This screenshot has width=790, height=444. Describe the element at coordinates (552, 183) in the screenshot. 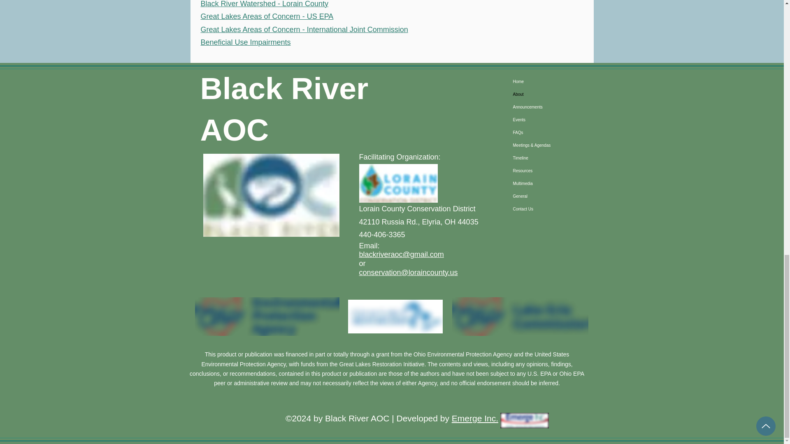

I see `Multimedia` at that location.